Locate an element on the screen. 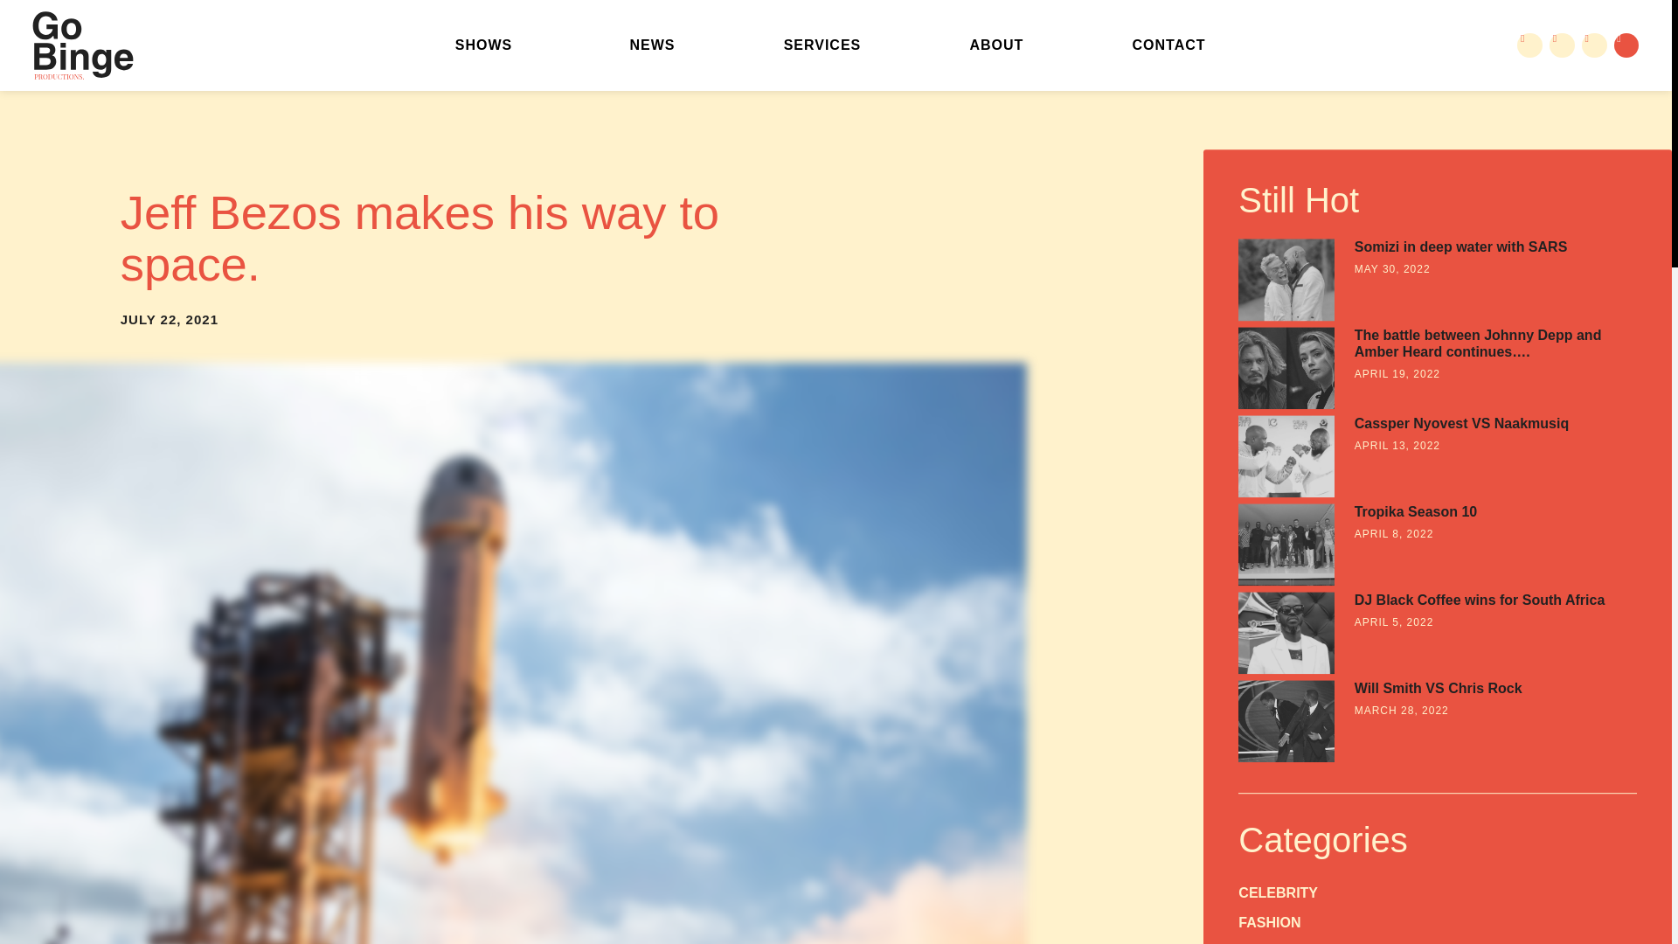 Image resolution: width=1678 pixels, height=944 pixels. CONTACT is located at coordinates (1168, 45).